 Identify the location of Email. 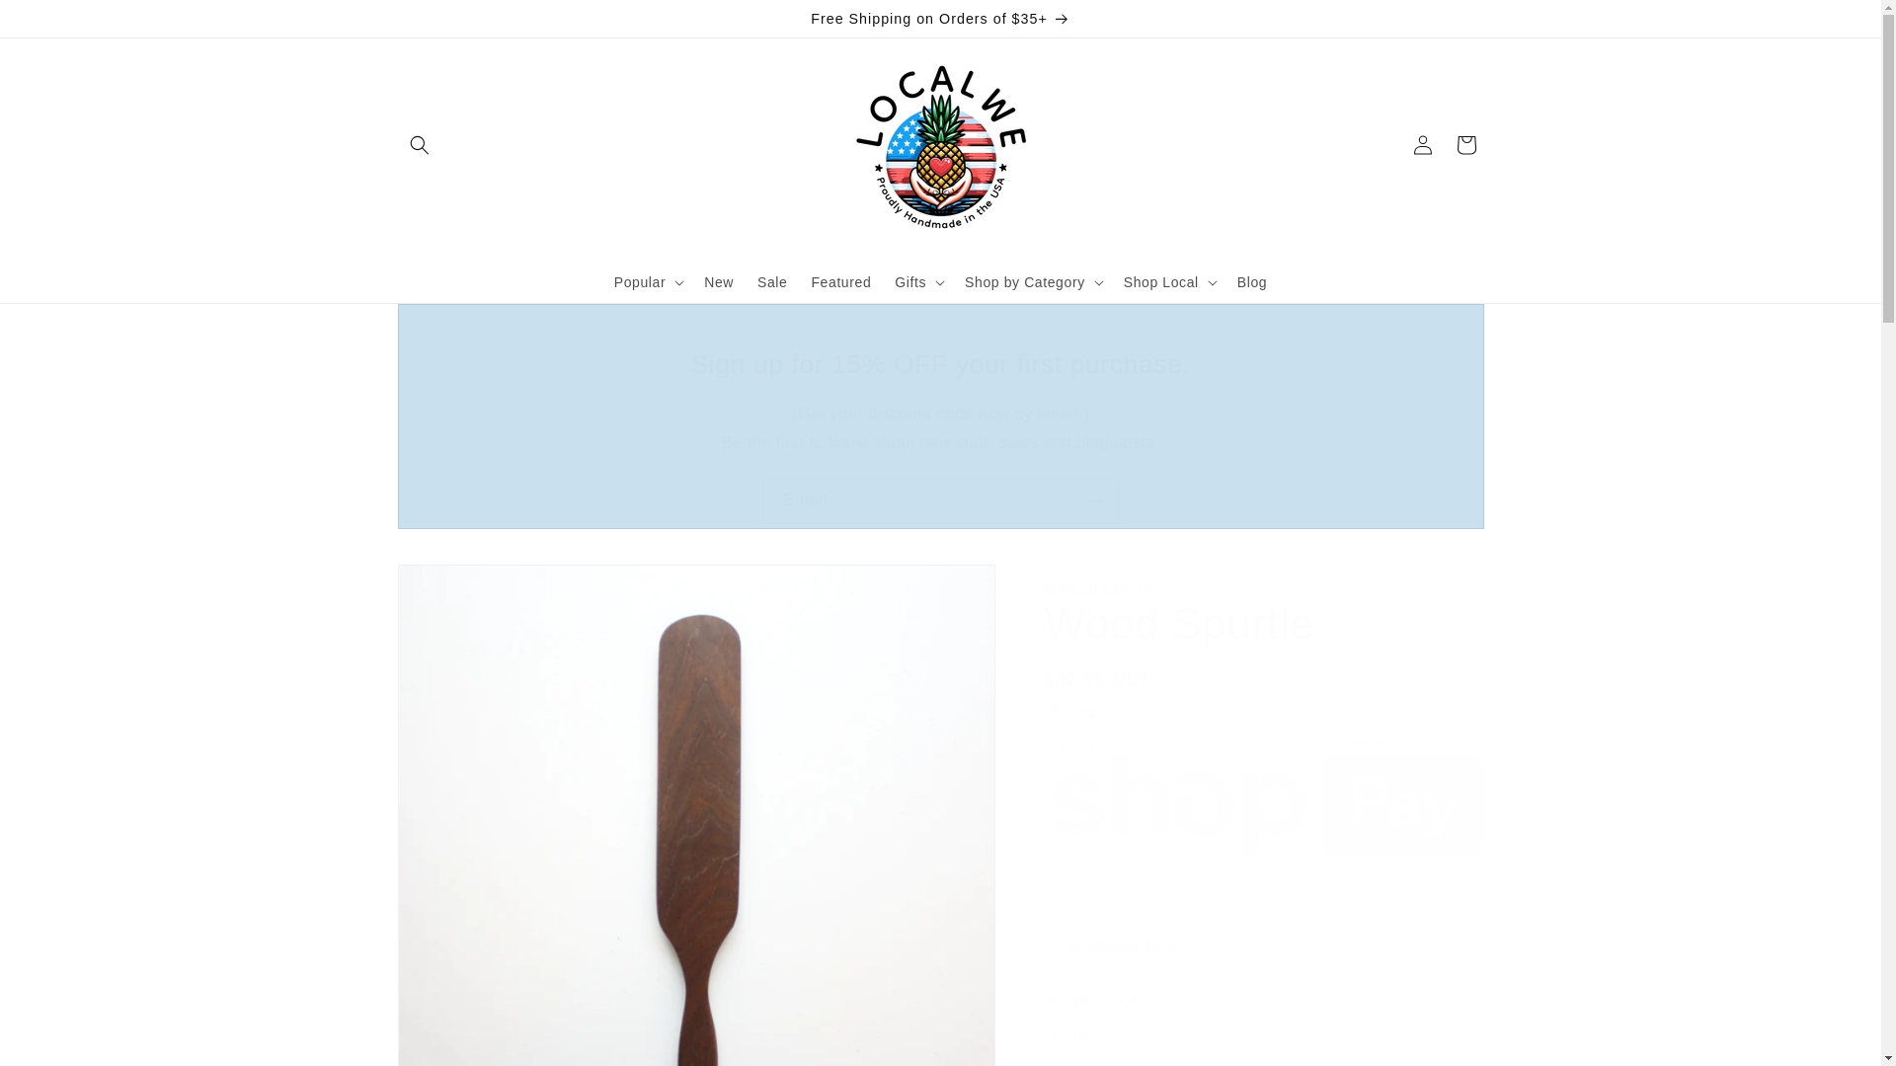
(940, 500).